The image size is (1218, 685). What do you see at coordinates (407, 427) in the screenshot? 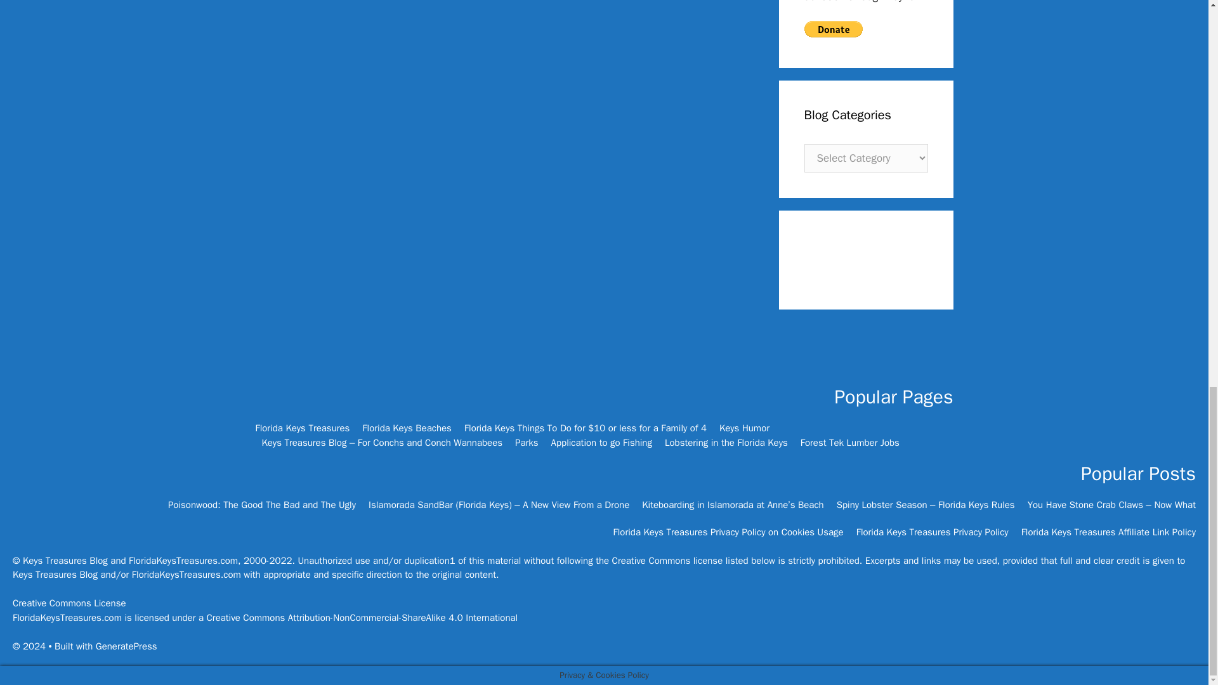
I see `Florida Keys Beaches` at bounding box center [407, 427].